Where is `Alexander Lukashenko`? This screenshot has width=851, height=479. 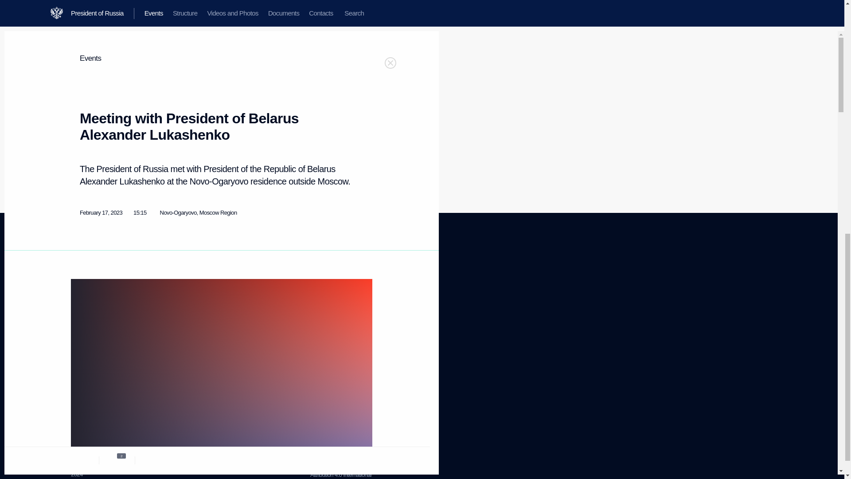
Alexander Lukashenko is located at coordinates (340, 471).